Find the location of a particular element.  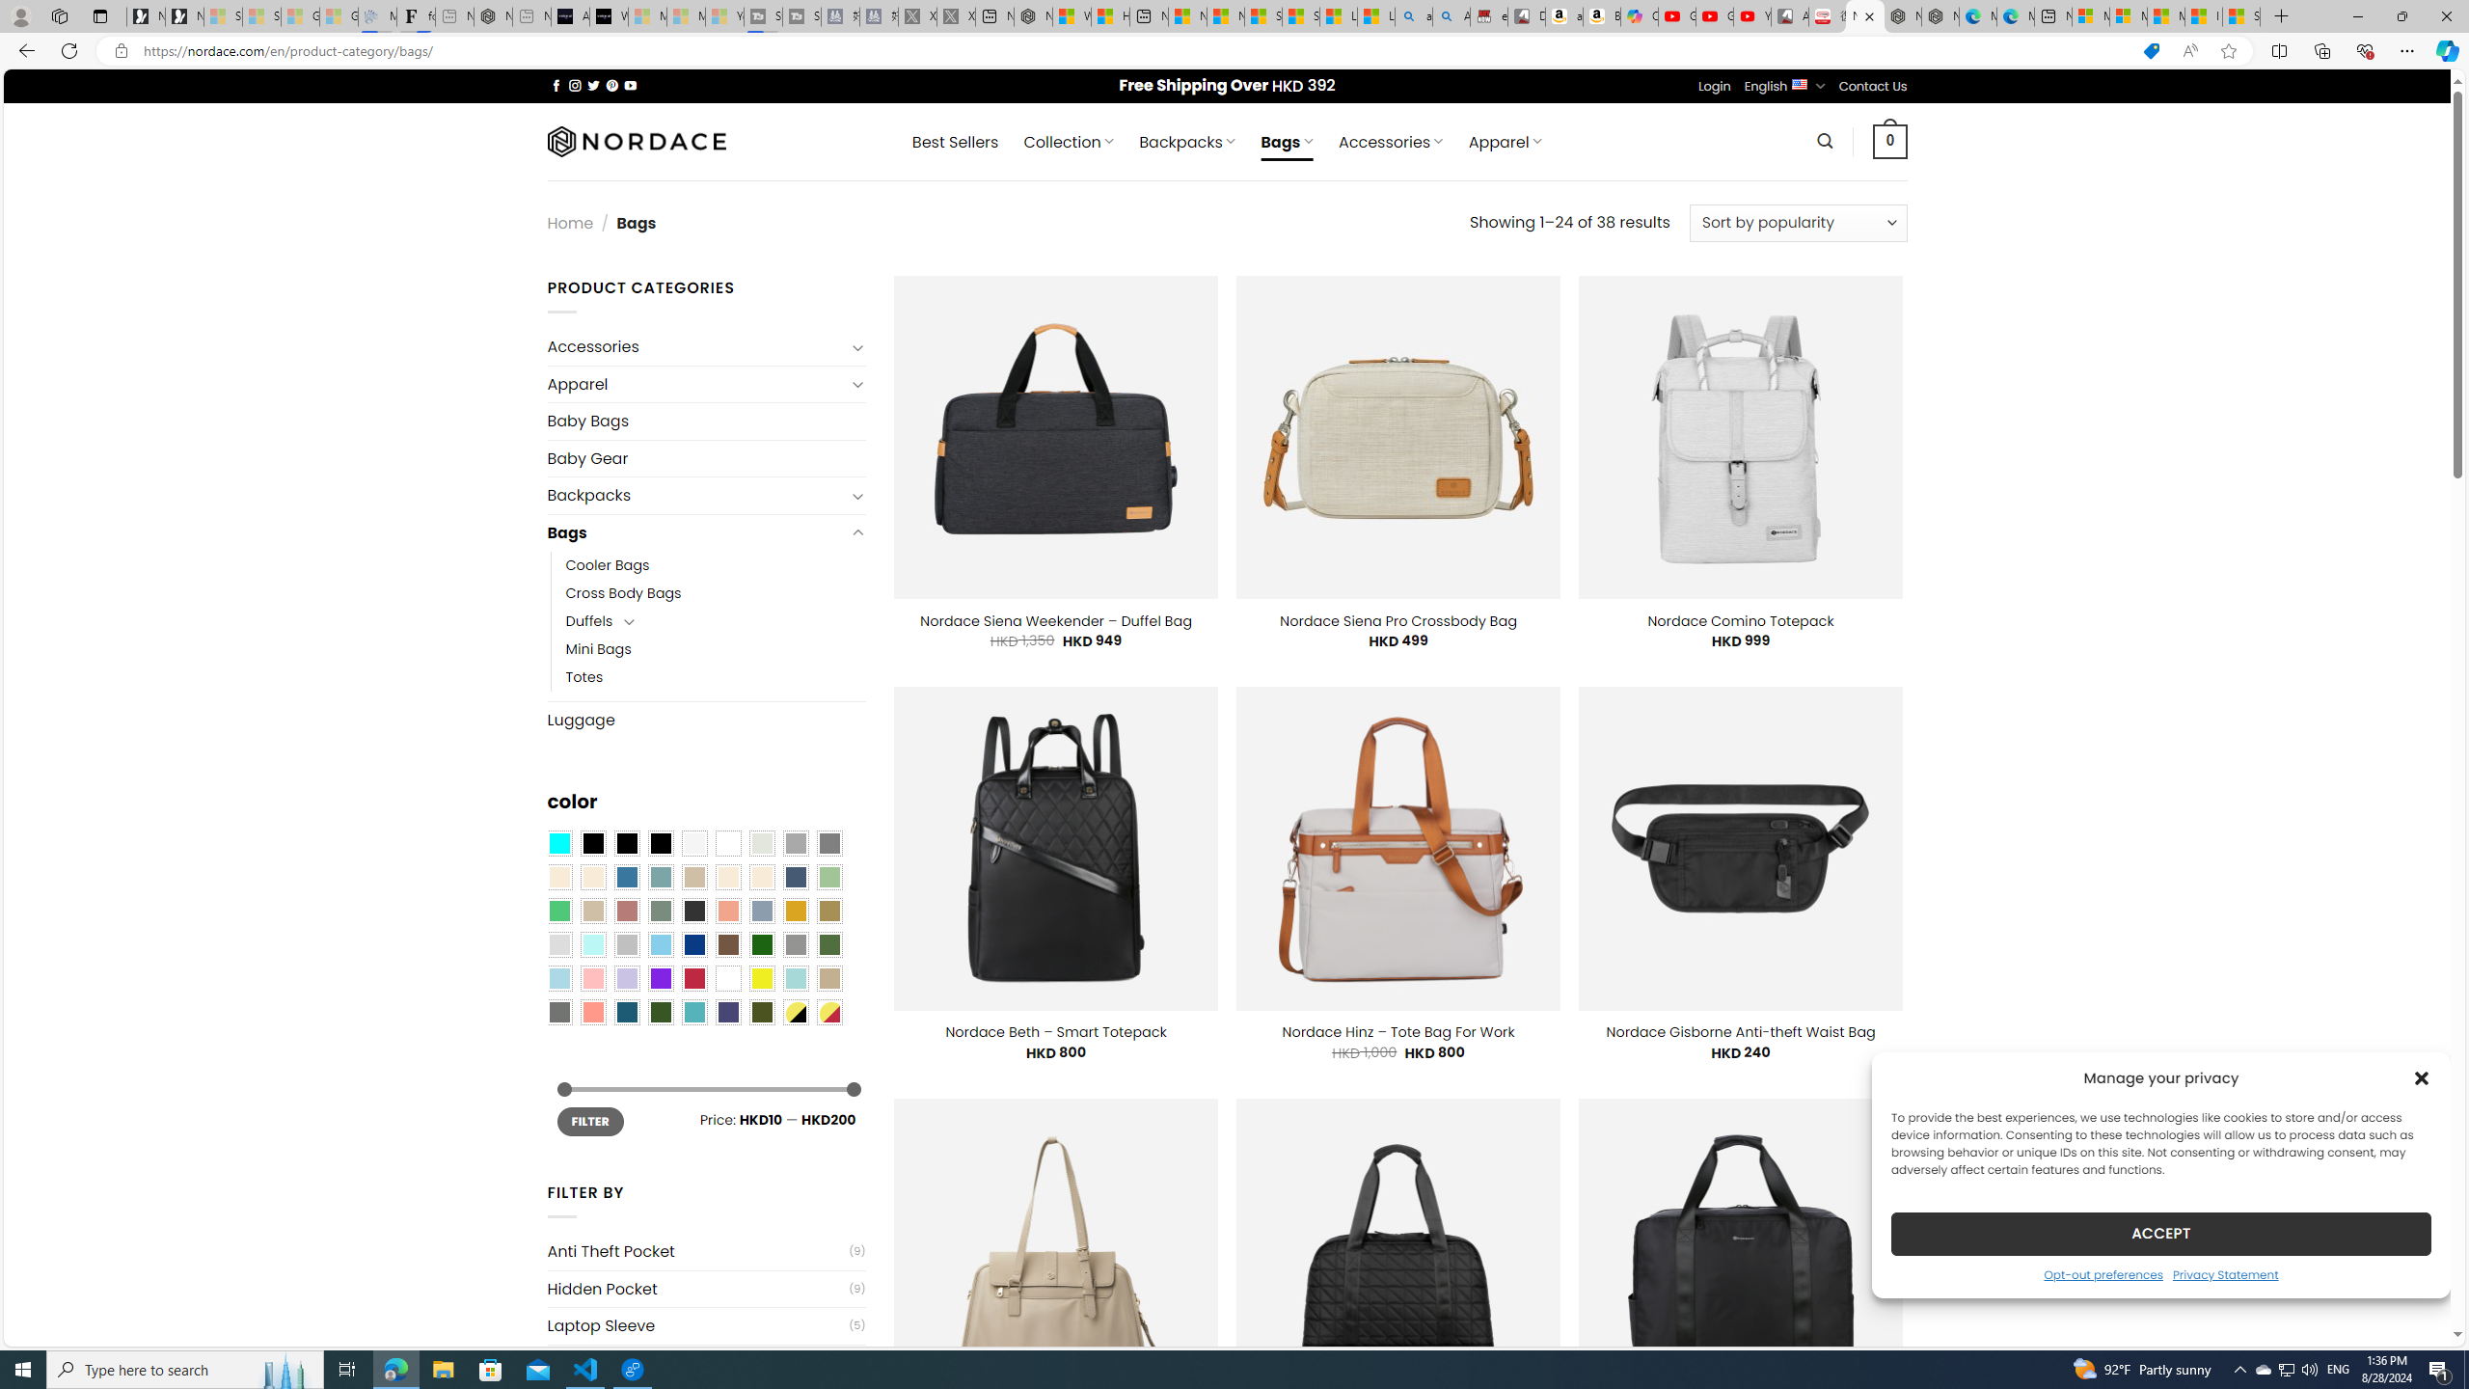

New tab - Sleeping is located at coordinates (532, 16).